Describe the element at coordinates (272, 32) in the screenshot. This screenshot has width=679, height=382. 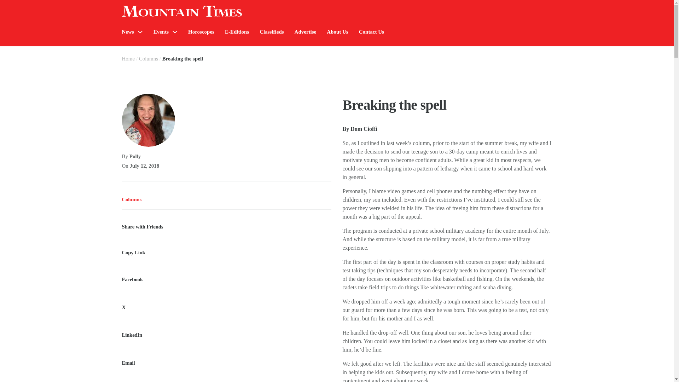
I see `Classifieds` at that location.